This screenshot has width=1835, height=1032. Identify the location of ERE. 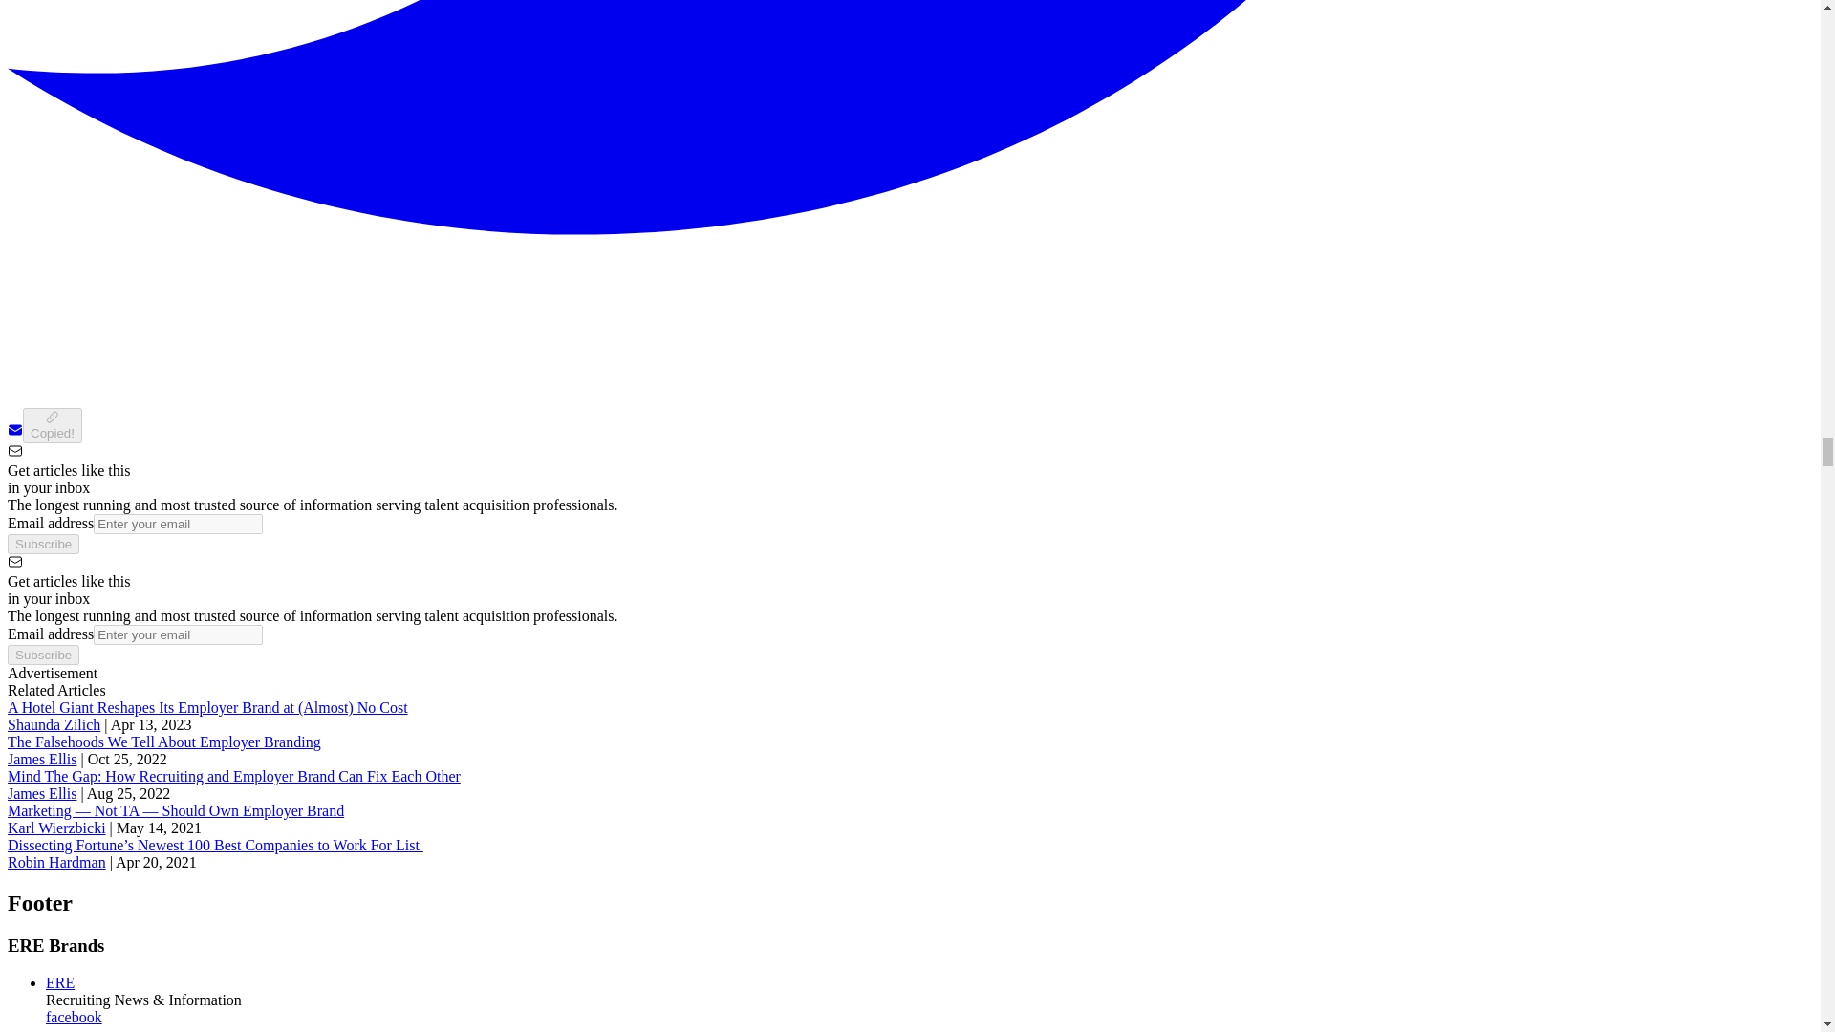
(60, 982).